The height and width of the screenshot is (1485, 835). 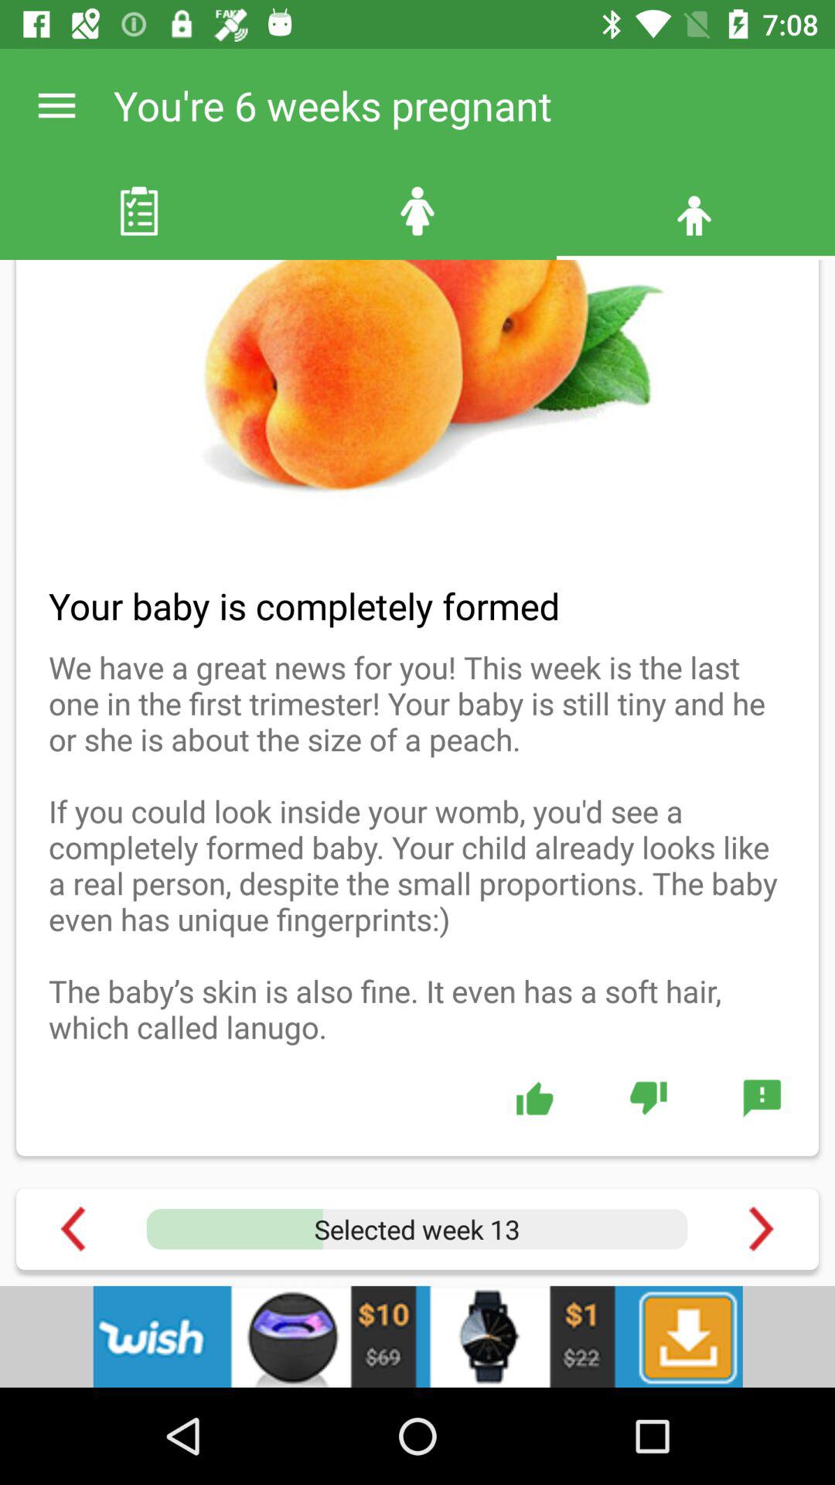 What do you see at coordinates (535, 1098) in the screenshot?
I see `like button` at bounding box center [535, 1098].